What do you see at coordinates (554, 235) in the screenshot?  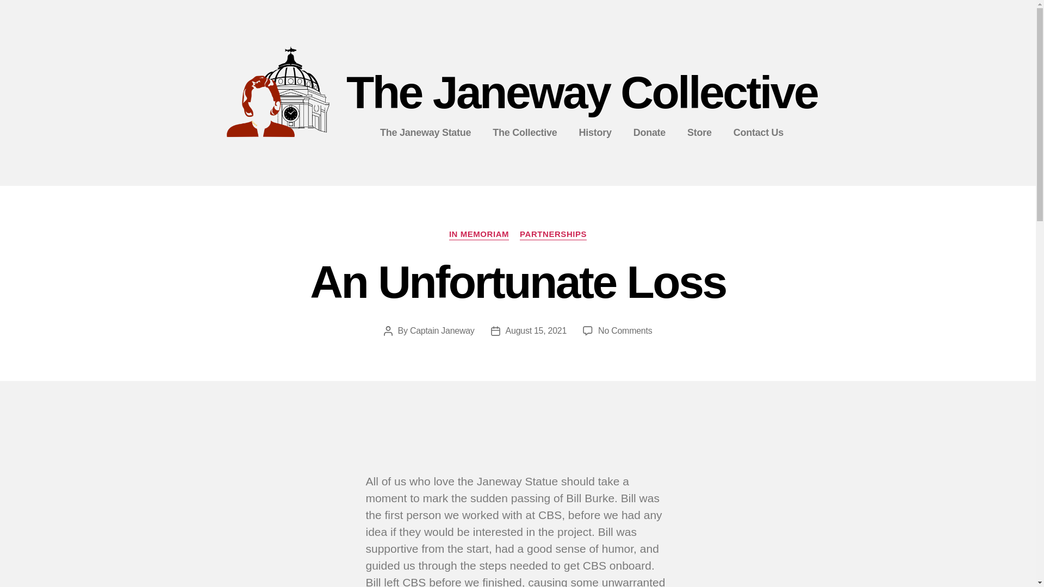 I see `PARTNERSHIPS` at bounding box center [554, 235].